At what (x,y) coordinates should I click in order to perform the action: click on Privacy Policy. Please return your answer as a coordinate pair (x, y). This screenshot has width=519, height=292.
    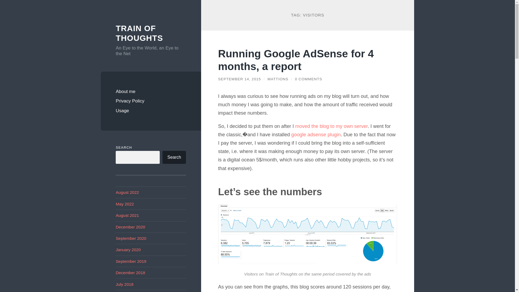
    Looking at the image, I should click on (151, 101).